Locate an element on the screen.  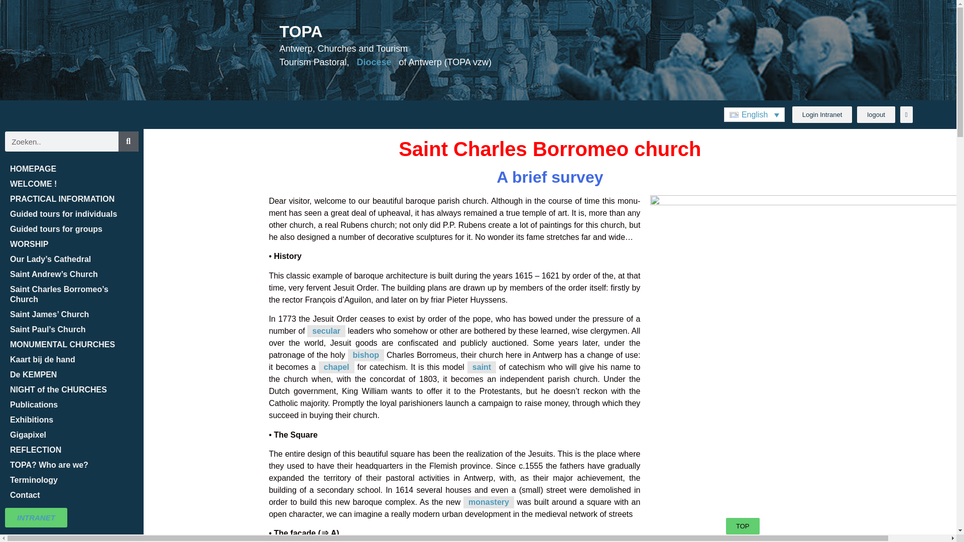
logout is located at coordinates (876, 114).